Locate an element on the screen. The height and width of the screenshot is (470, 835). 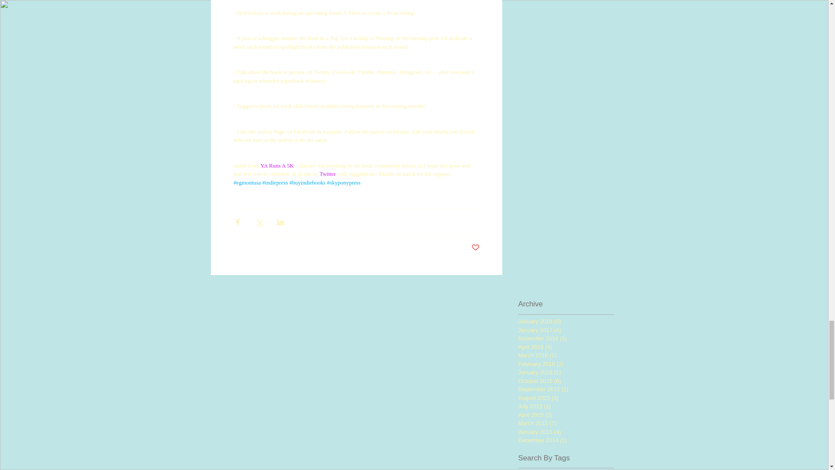
Twitter is located at coordinates (327, 174).